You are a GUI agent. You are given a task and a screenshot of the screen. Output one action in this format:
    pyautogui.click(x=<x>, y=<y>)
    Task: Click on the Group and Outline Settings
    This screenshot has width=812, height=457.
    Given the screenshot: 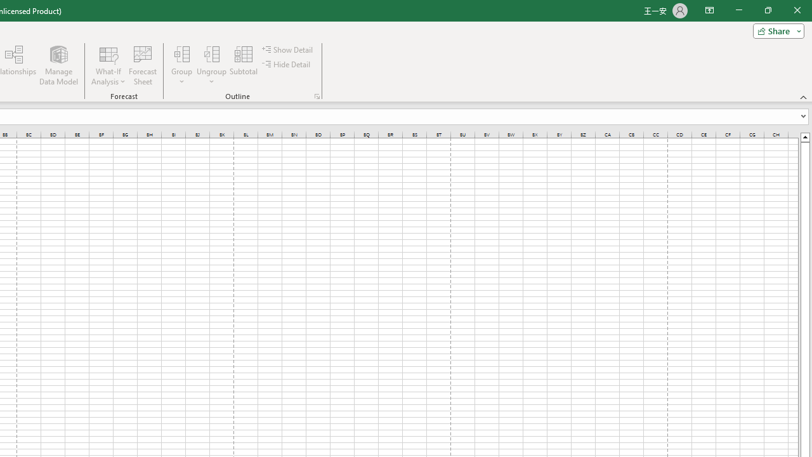 What is the action you would take?
    pyautogui.click(x=317, y=96)
    